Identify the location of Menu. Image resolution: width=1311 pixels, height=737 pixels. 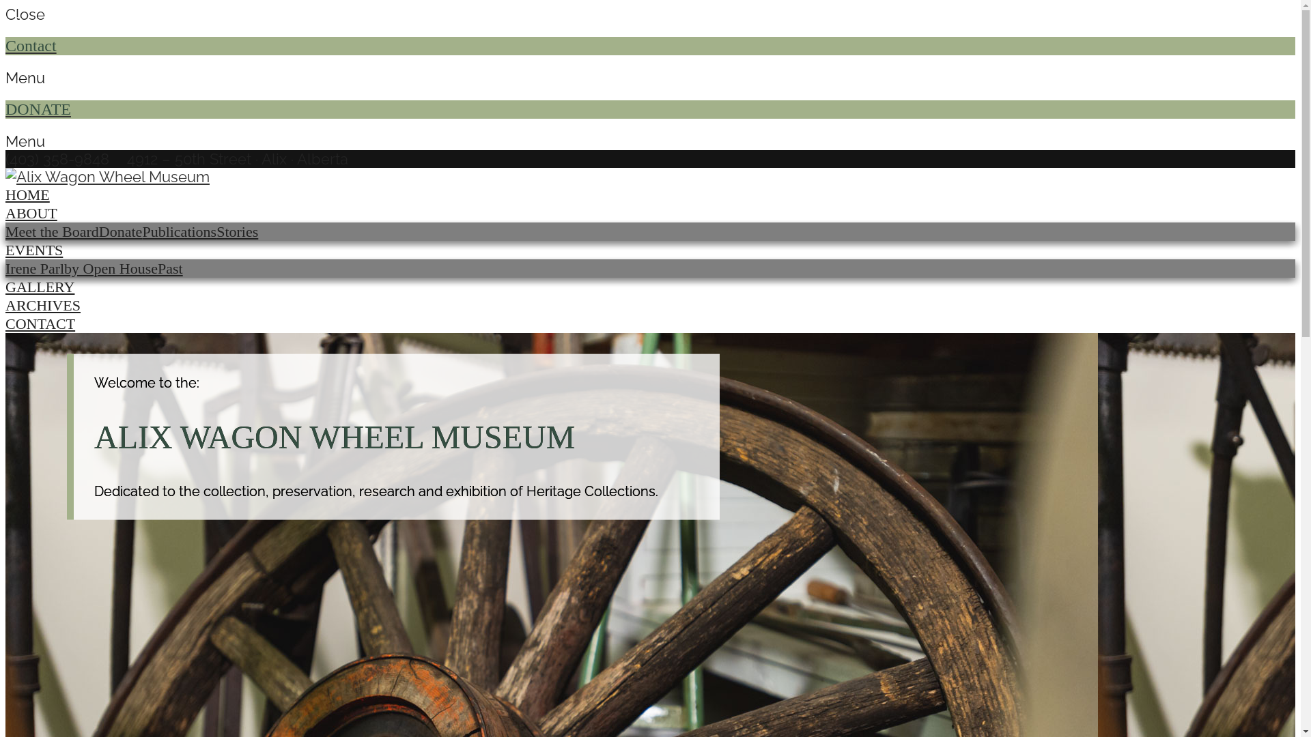
(650, 78).